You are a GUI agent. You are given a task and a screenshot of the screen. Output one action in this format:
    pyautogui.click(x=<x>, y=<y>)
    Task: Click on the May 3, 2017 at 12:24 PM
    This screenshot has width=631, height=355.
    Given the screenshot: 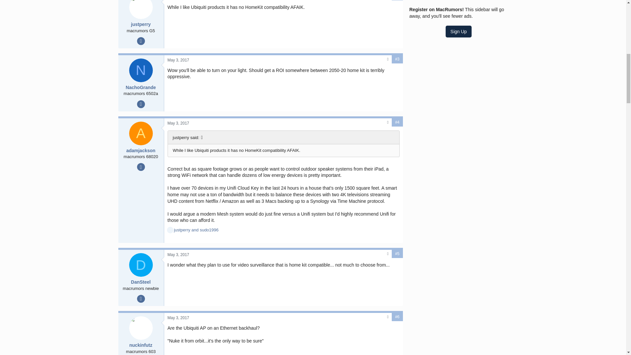 What is the action you would take?
    pyautogui.click(x=178, y=123)
    